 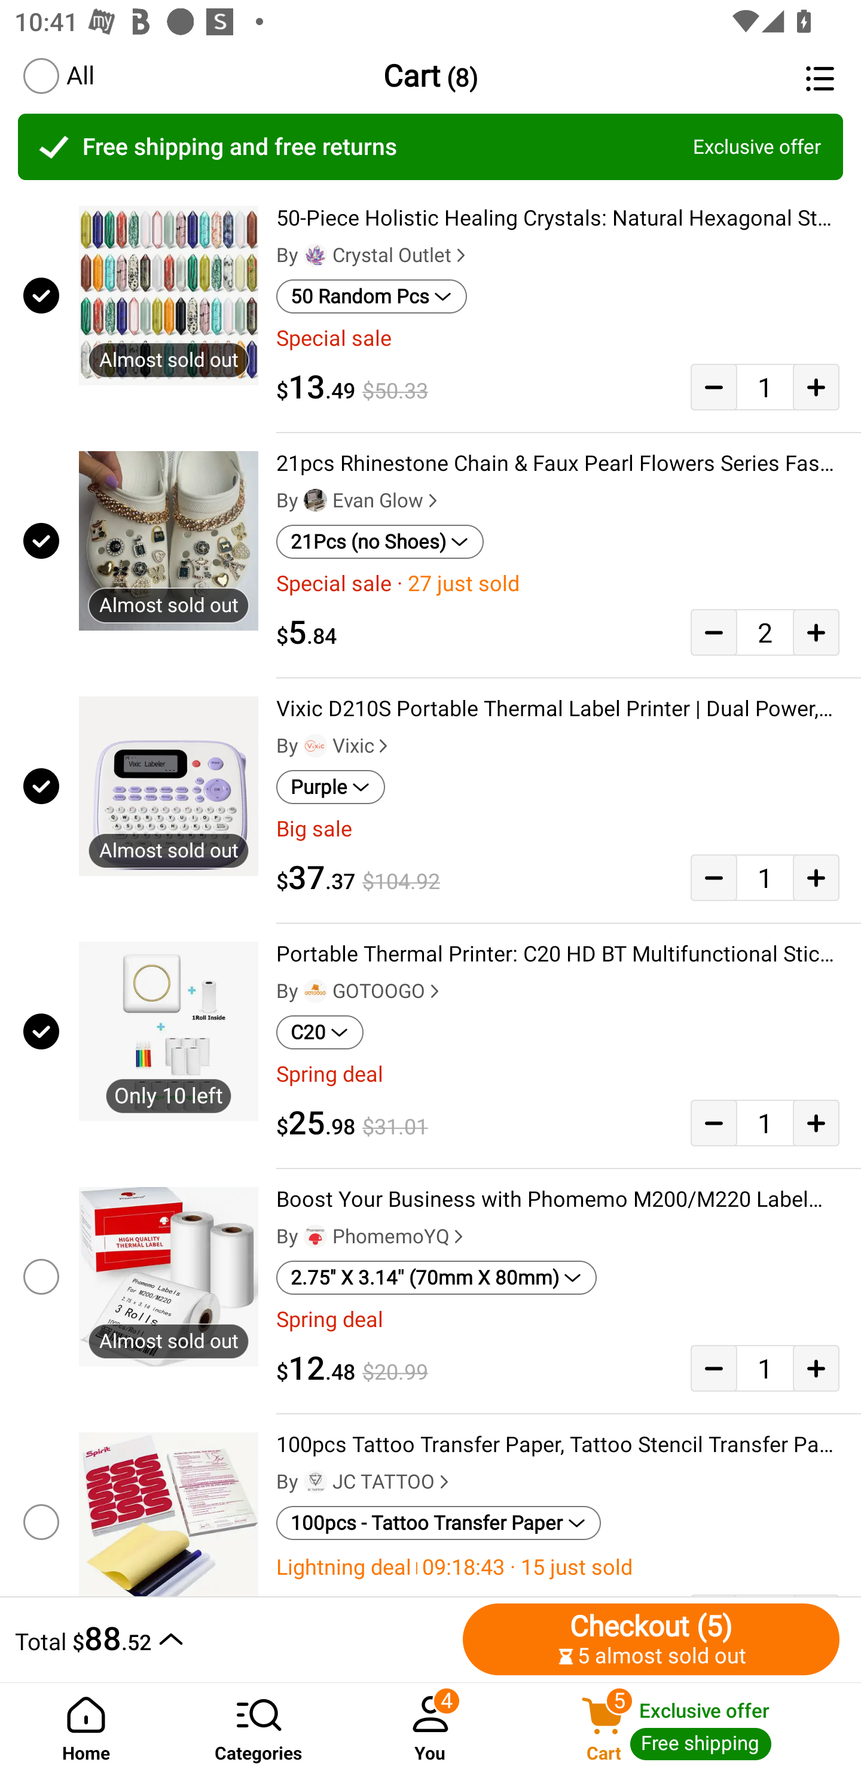 I want to click on C20, so click(x=319, y=1033).